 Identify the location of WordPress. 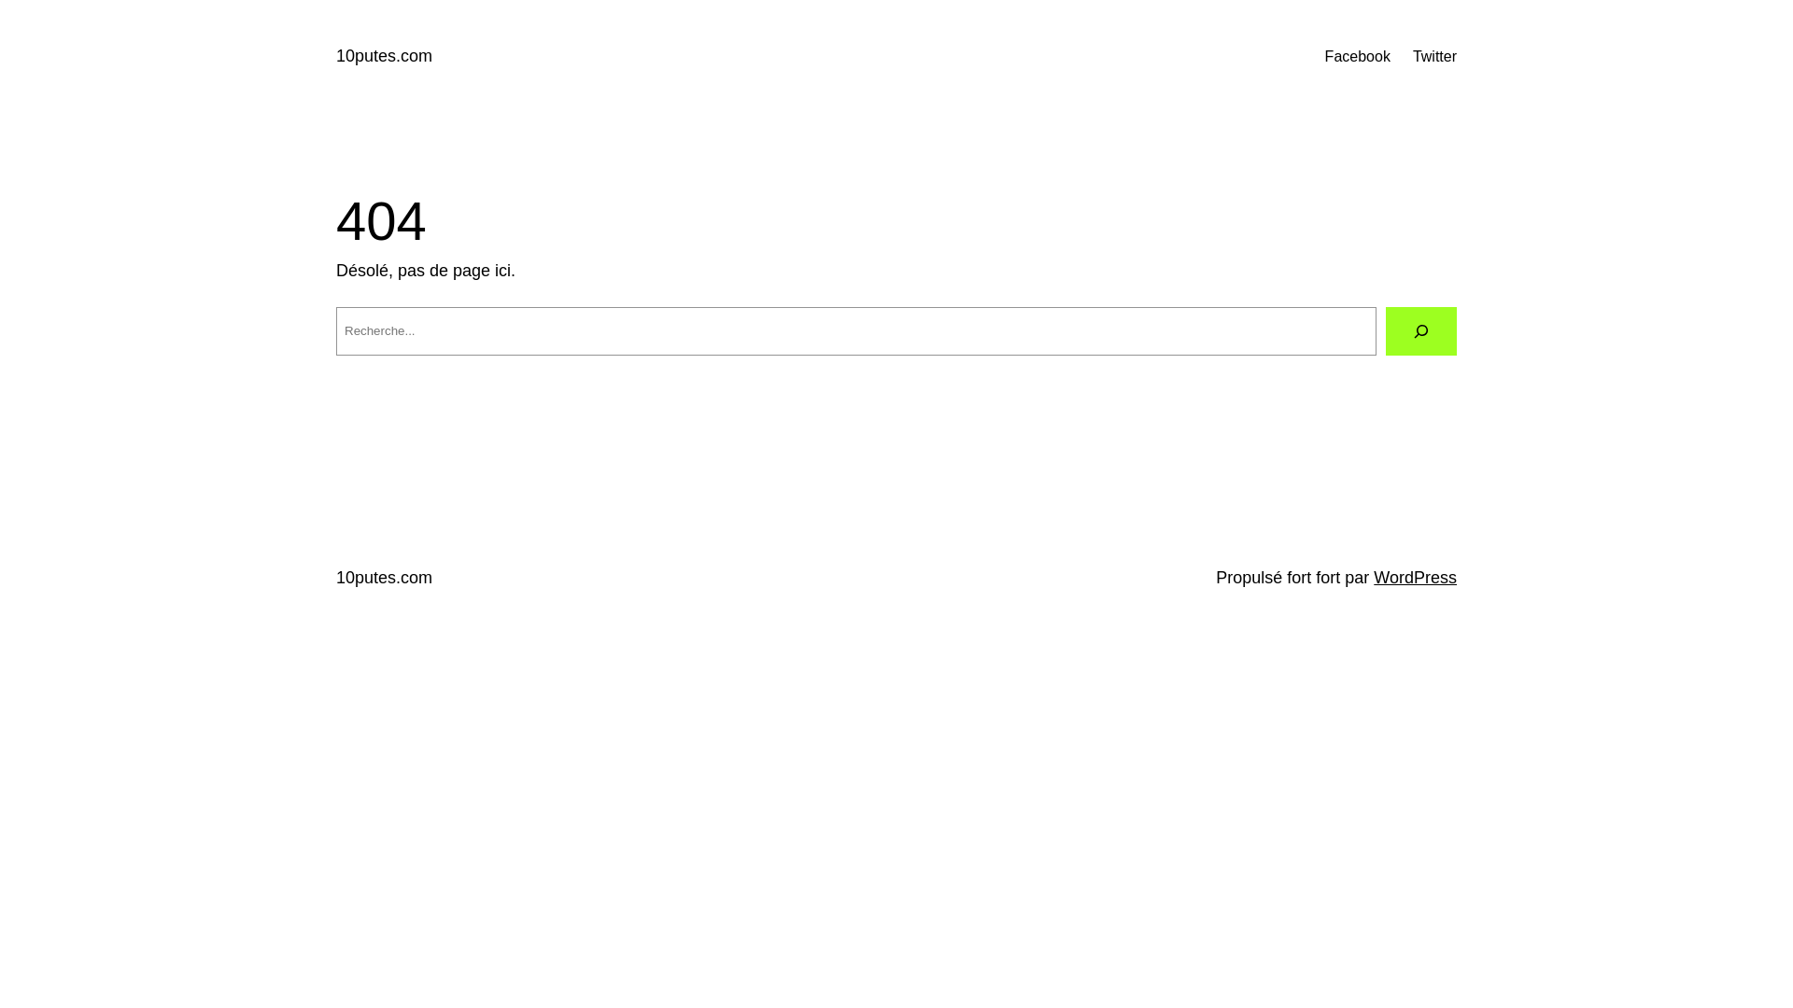
(1416, 578).